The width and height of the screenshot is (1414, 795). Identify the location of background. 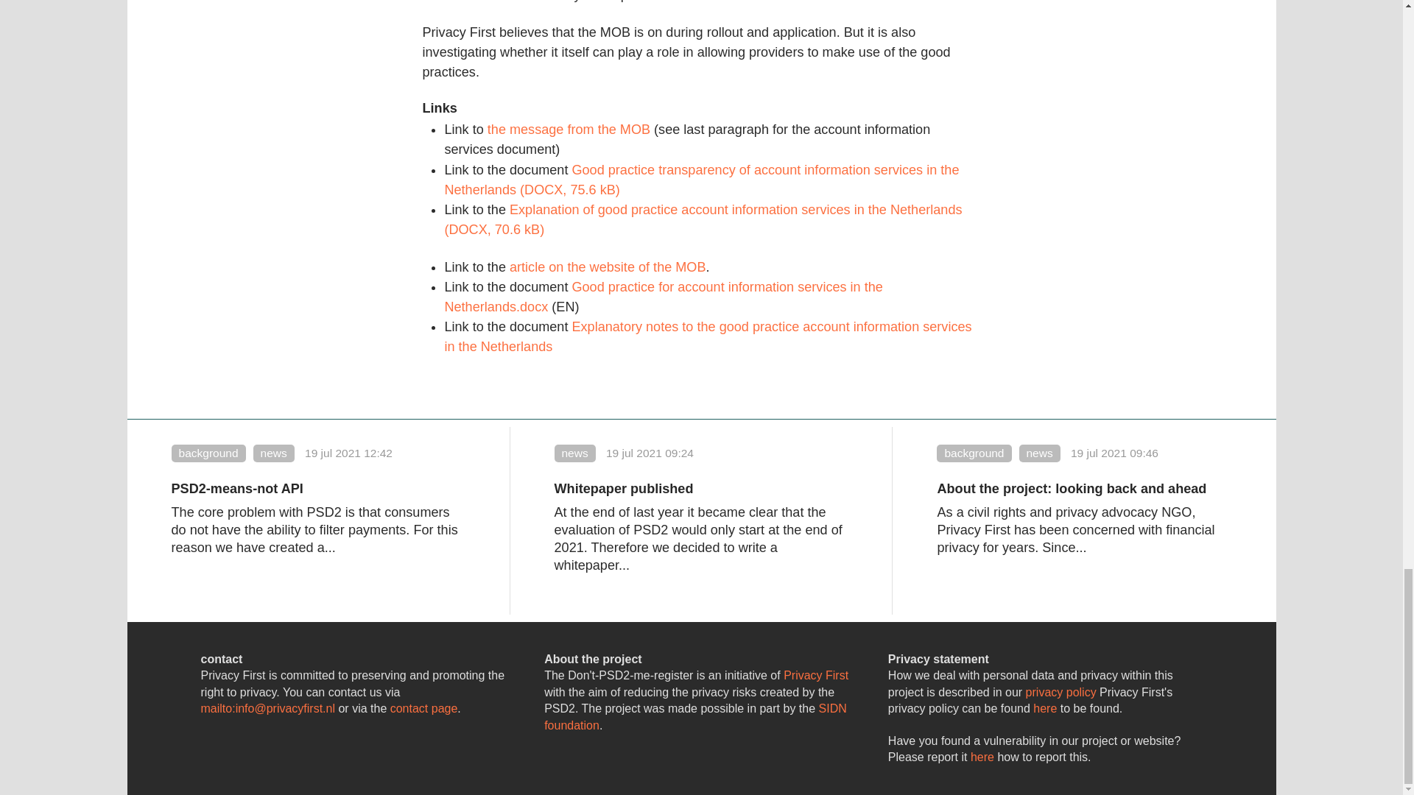
(974, 453).